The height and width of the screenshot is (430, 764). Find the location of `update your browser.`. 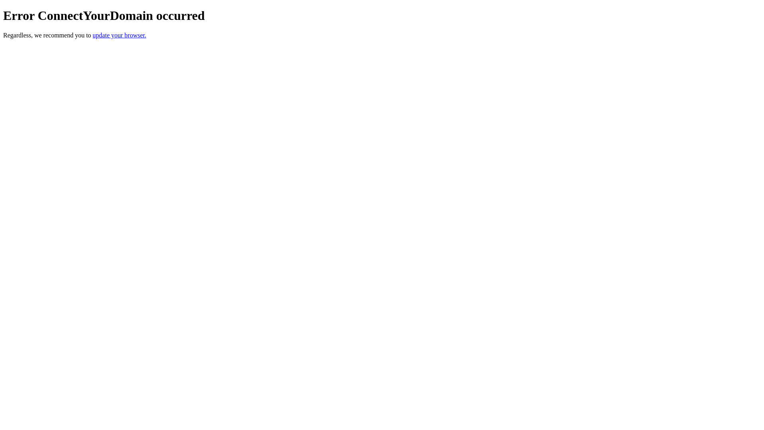

update your browser. is located at coordinates (119, 35).